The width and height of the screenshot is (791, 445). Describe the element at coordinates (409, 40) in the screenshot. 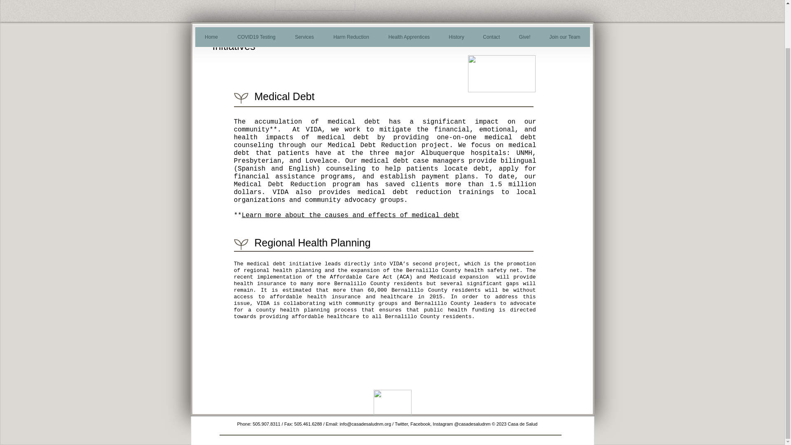

I see `Health Apprentices` at that location.